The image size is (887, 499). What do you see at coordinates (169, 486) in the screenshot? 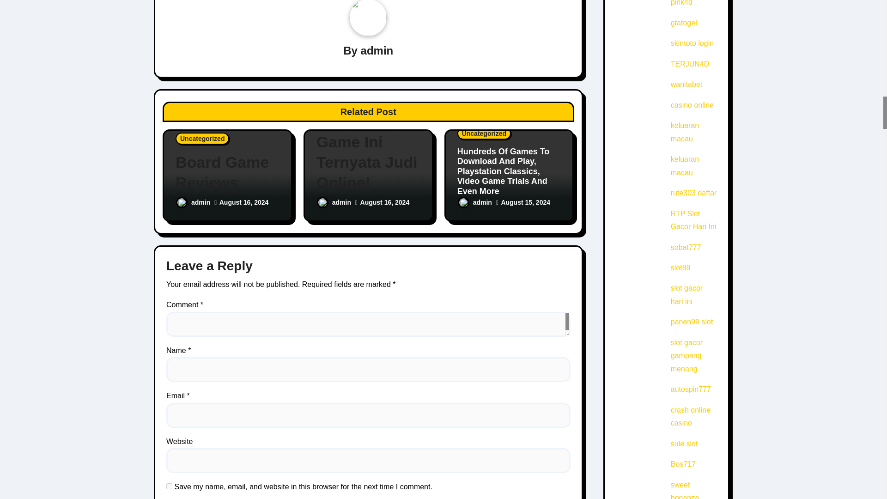
I see `yes` at bounding box center [169, 486].